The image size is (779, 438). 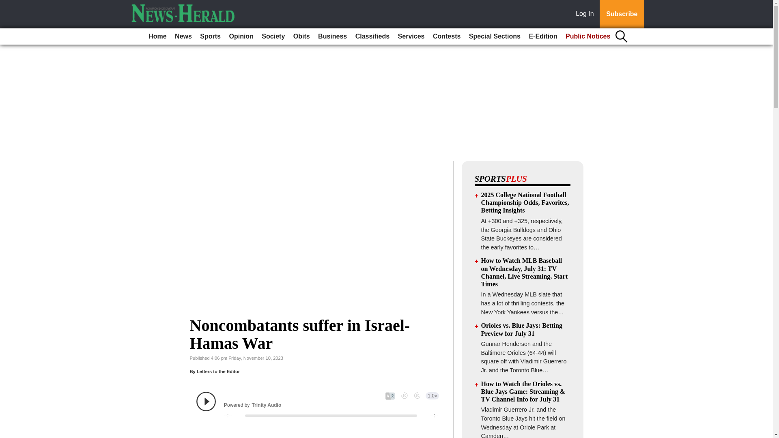 I want to click on Business, so click(x=332, y=36).